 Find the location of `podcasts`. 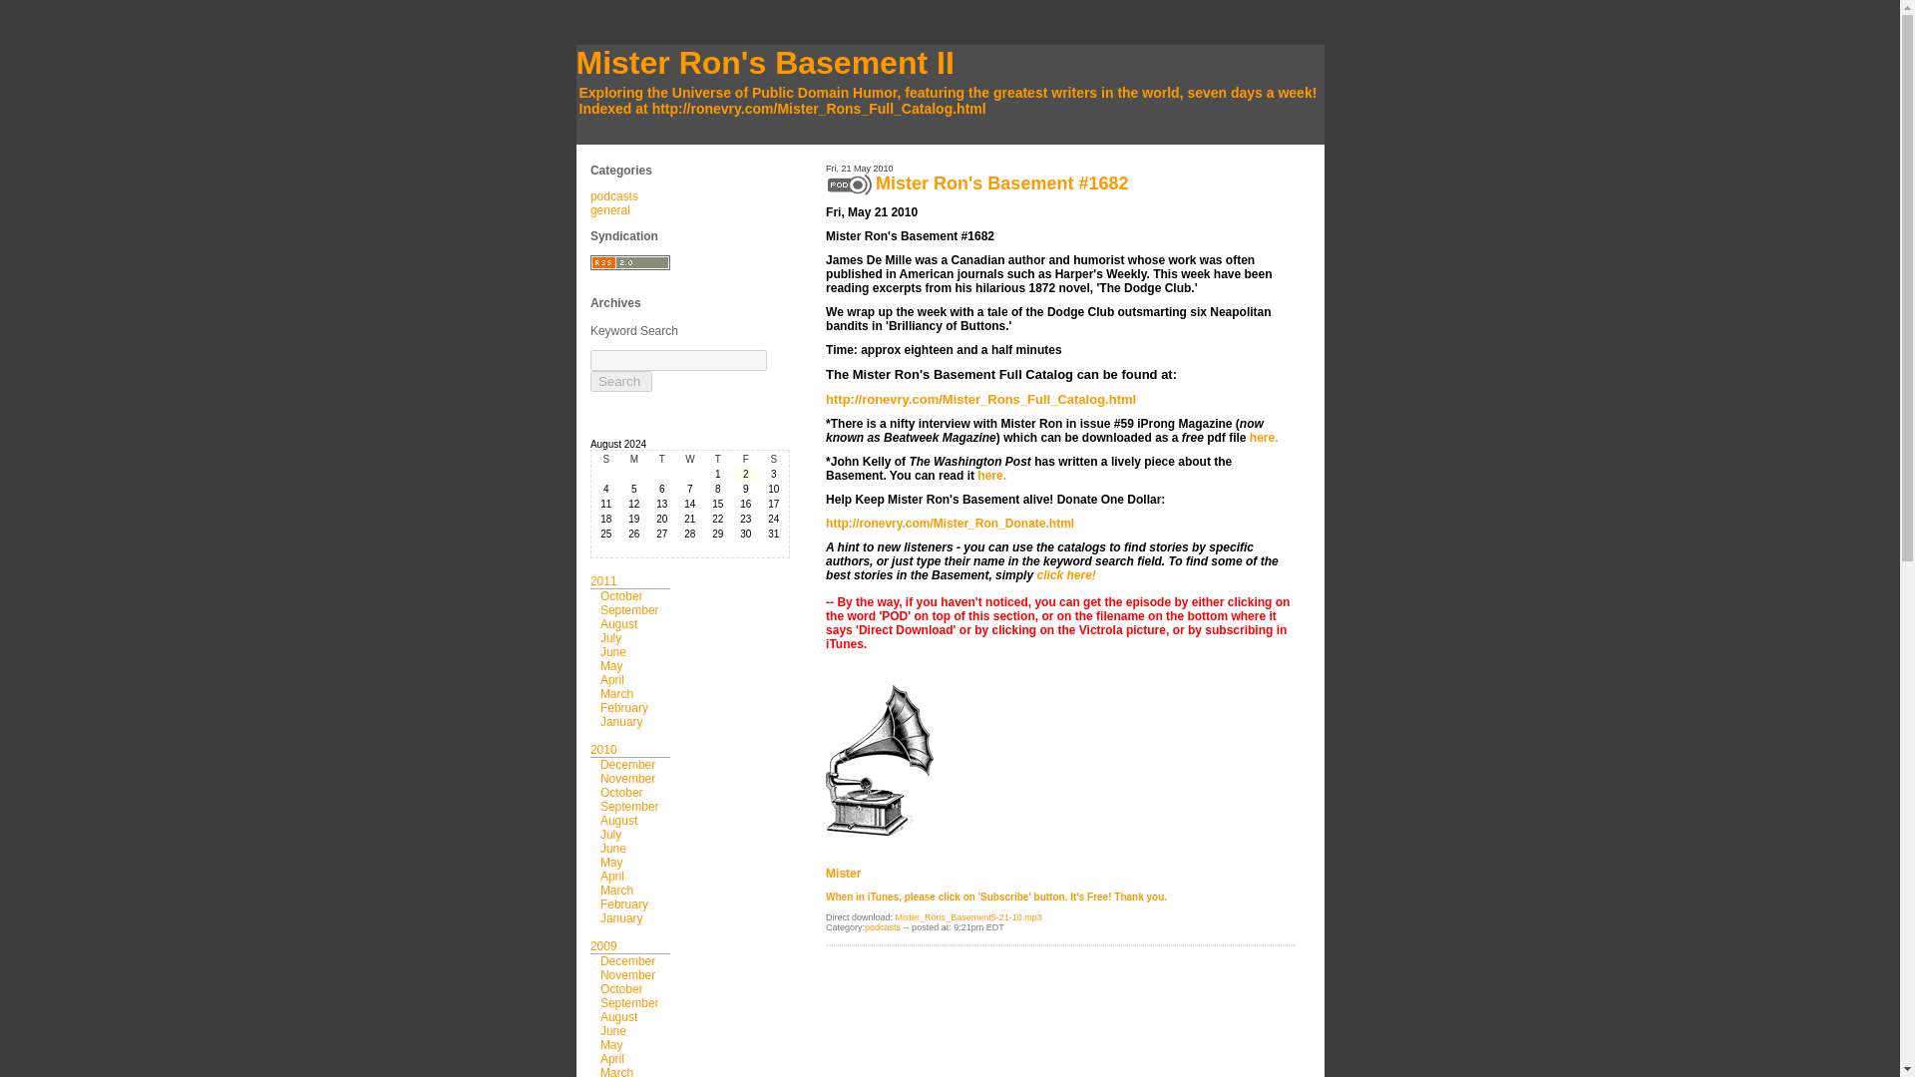

podcasts is located at coordinates (613, 196).